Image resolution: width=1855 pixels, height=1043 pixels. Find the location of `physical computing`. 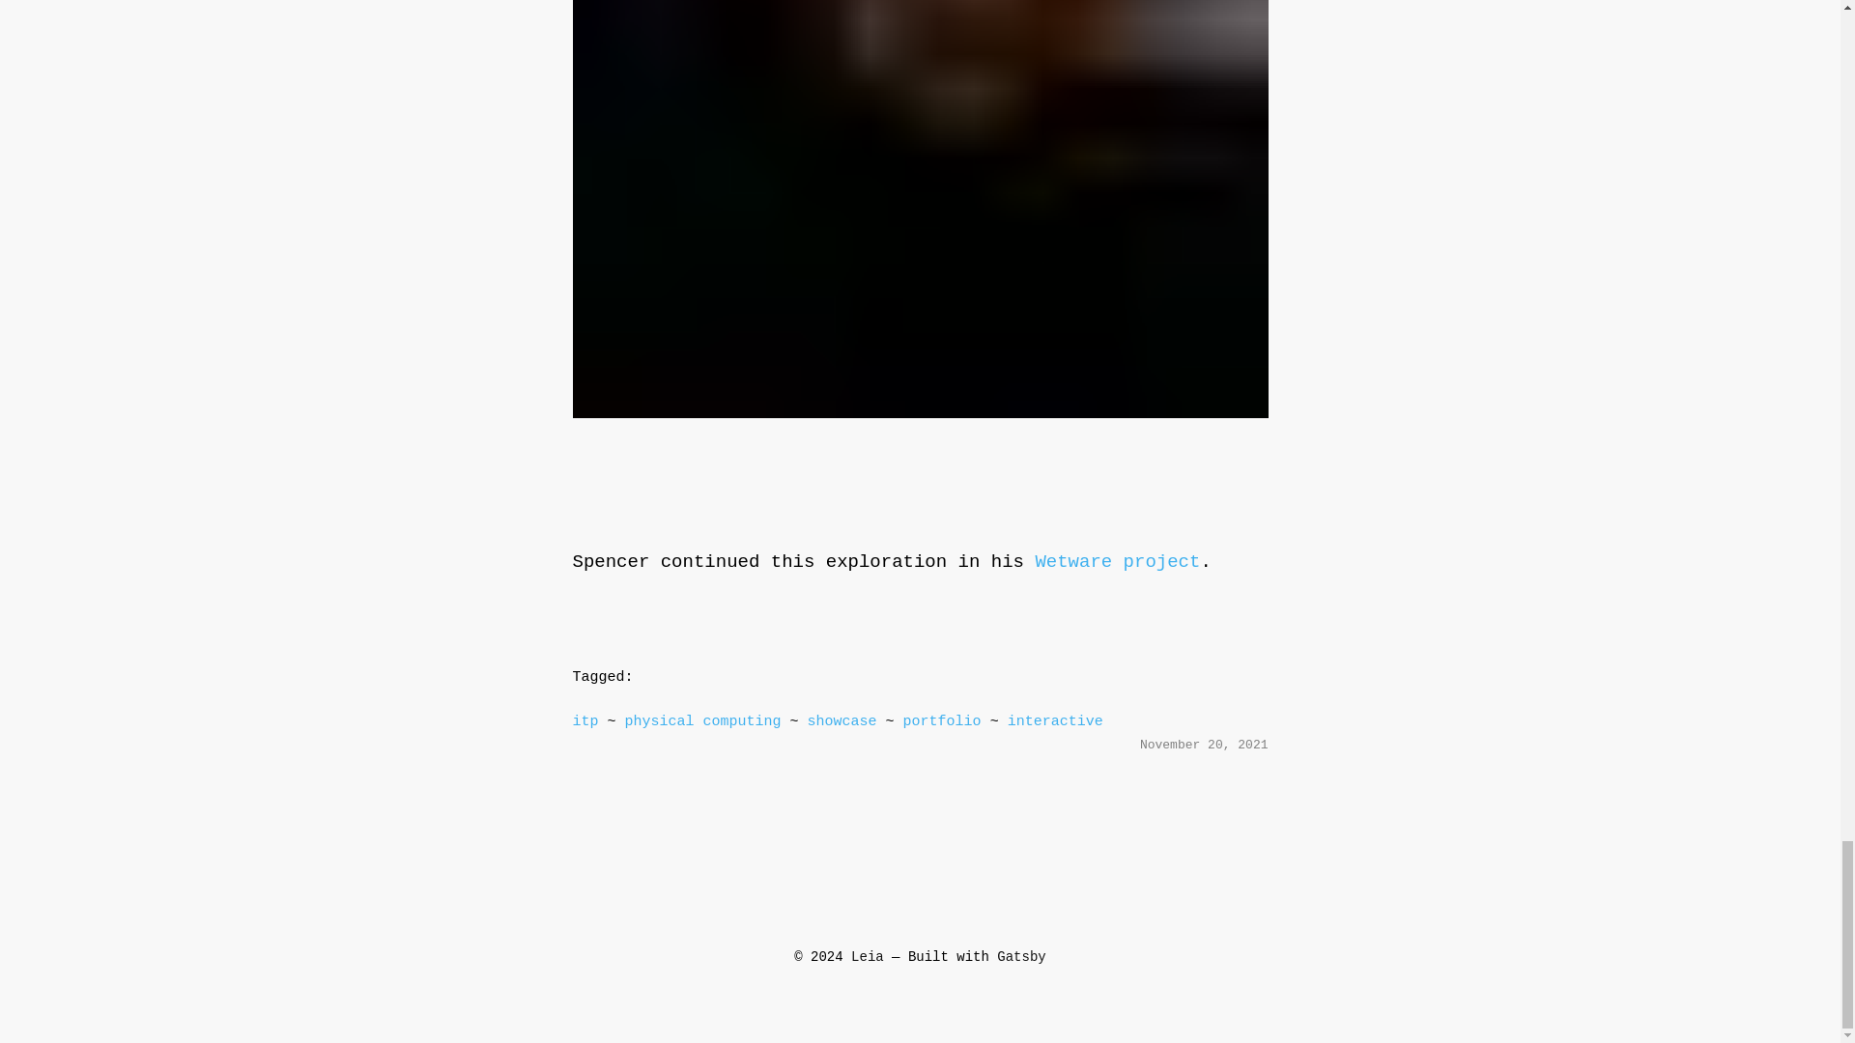

physical computing is located at coordinates (703, 722).